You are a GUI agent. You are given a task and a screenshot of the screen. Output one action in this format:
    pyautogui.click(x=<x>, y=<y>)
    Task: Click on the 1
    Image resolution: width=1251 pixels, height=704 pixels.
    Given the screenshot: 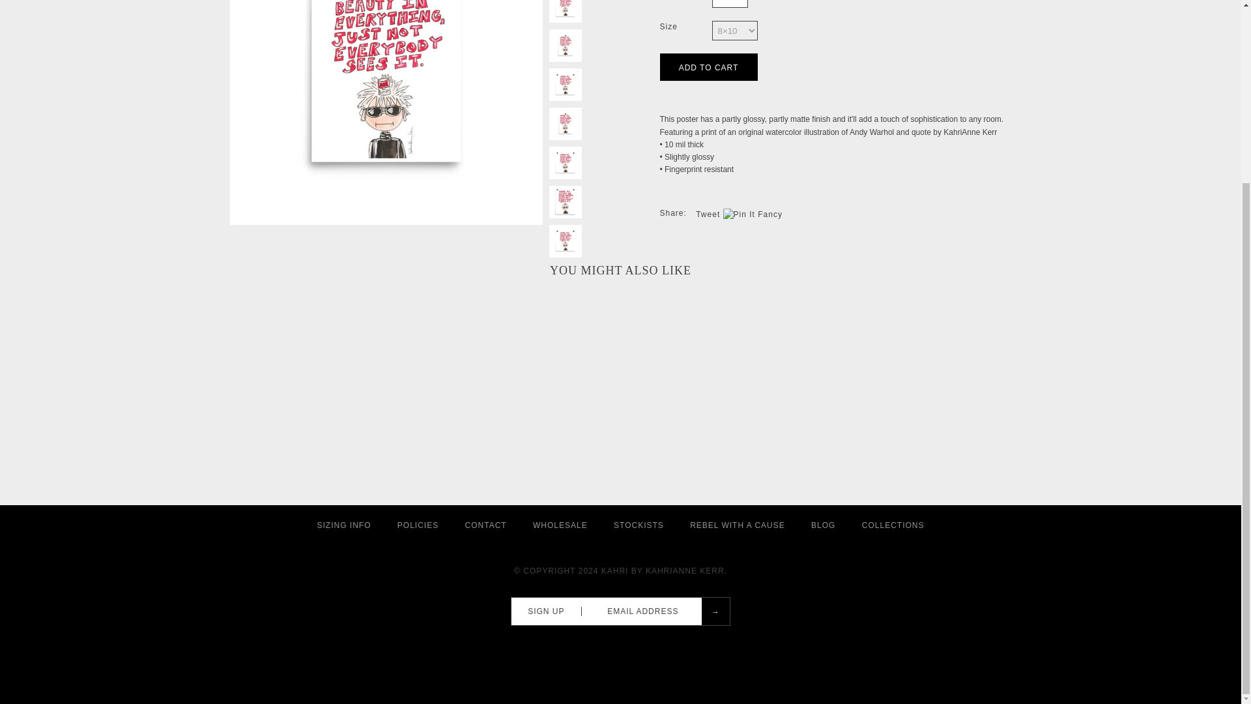 What is the action you would take?
    pyautogui.click(x=729, y=4)
    